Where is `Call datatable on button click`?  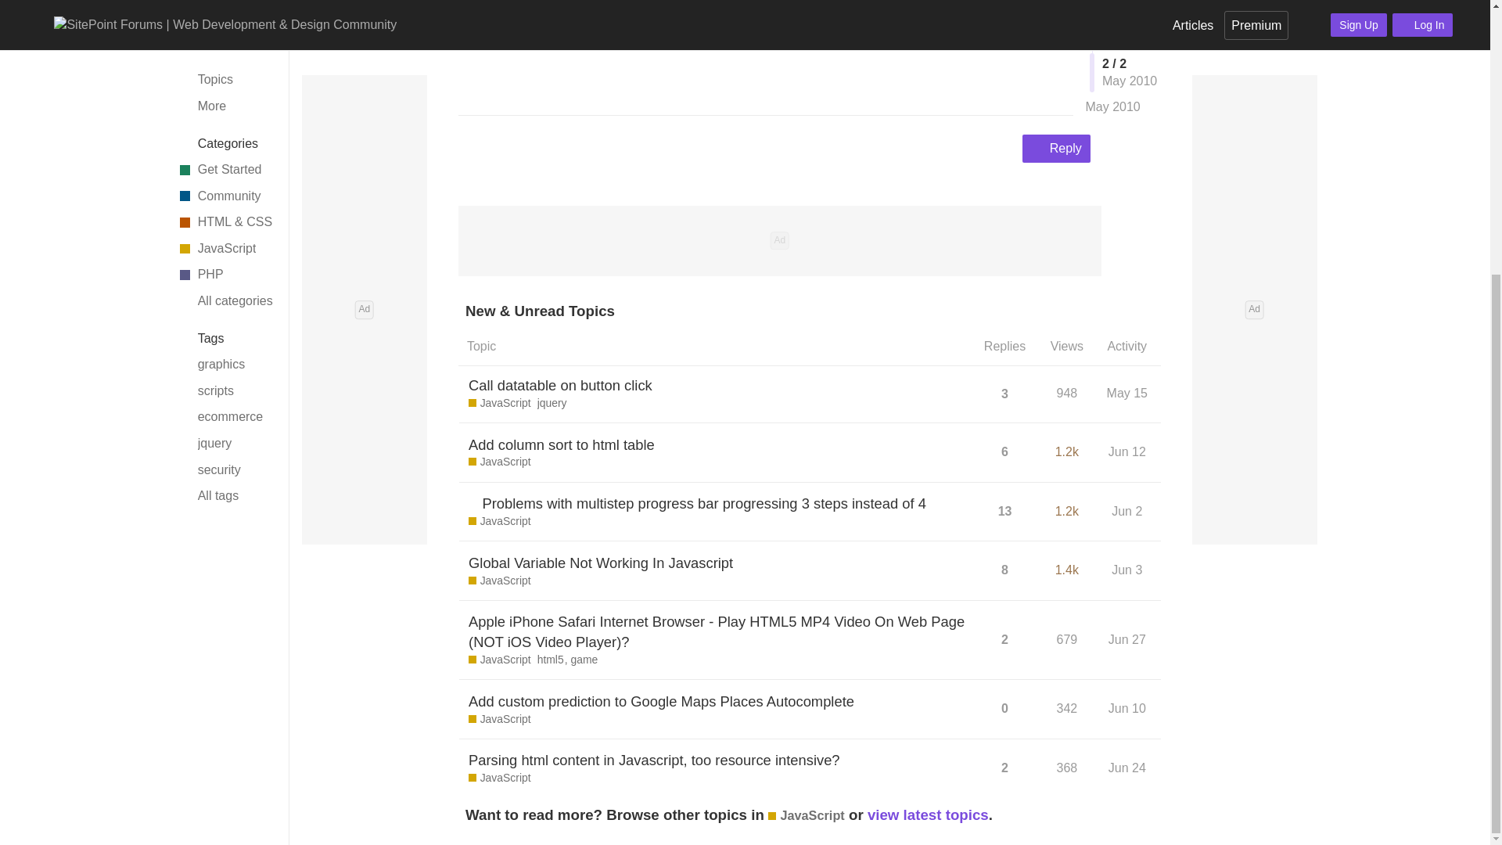
Call datatable on button click is located at coordinates (560, 385).